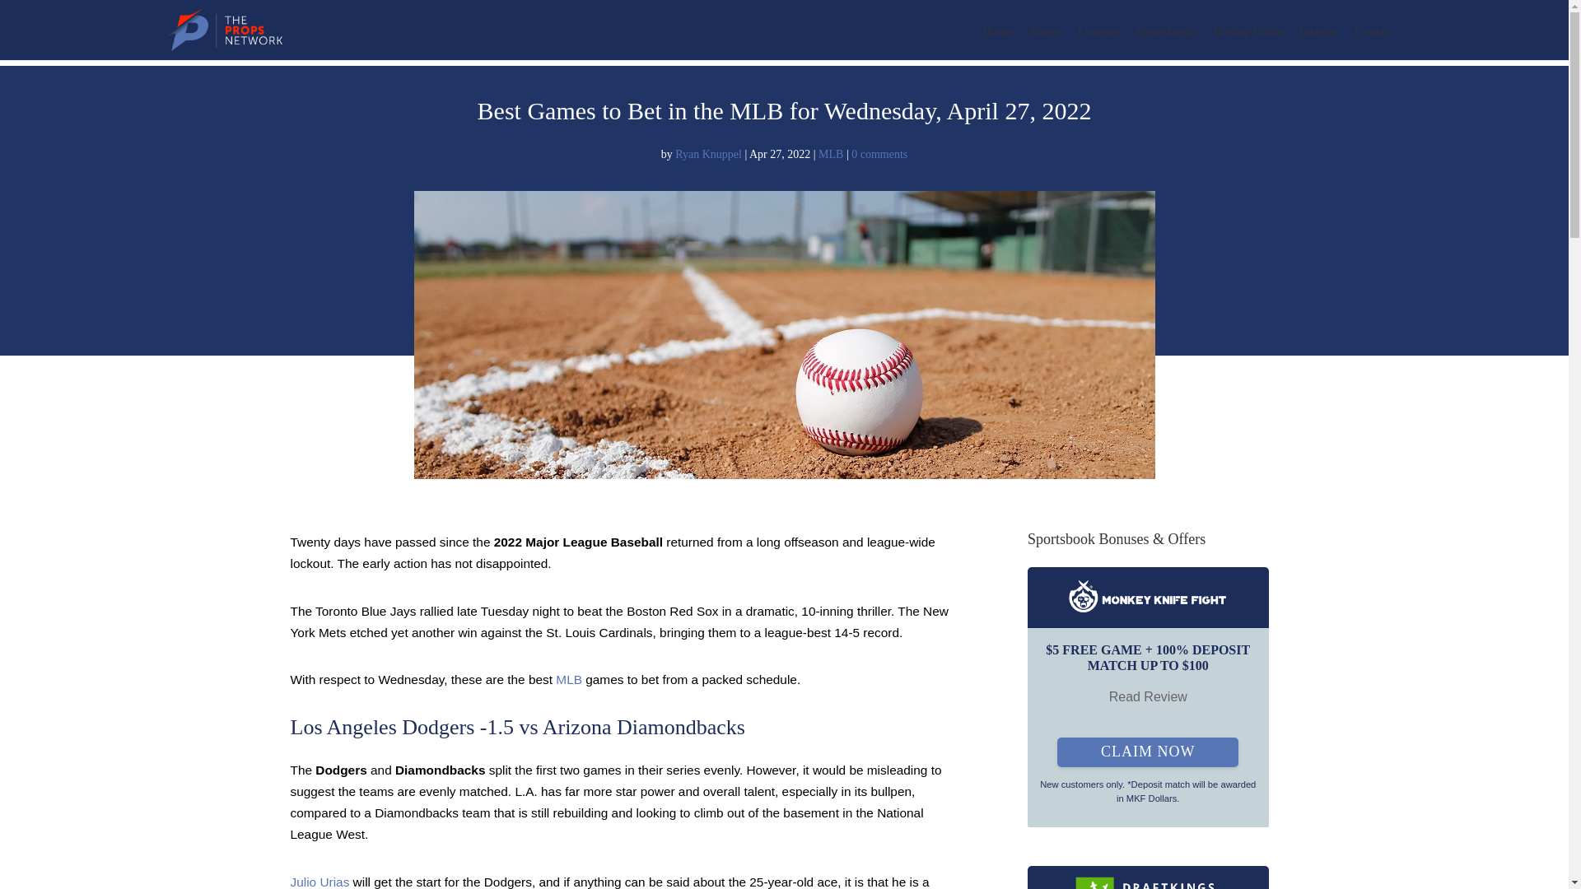 The height and width of the screenshot is (889, 1581). I want to click on Posts by Ryan Knuppel, so click(708, 155).